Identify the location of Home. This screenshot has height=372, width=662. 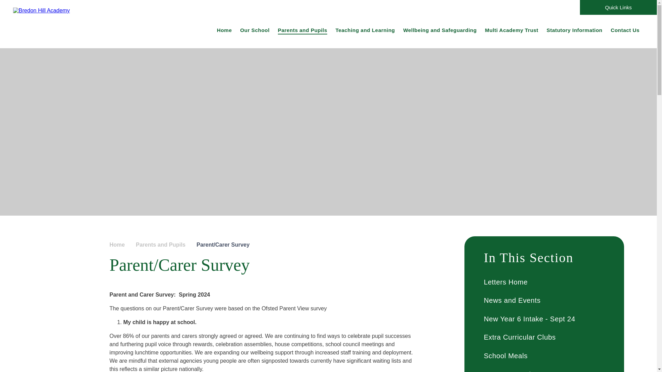
(224, 30).